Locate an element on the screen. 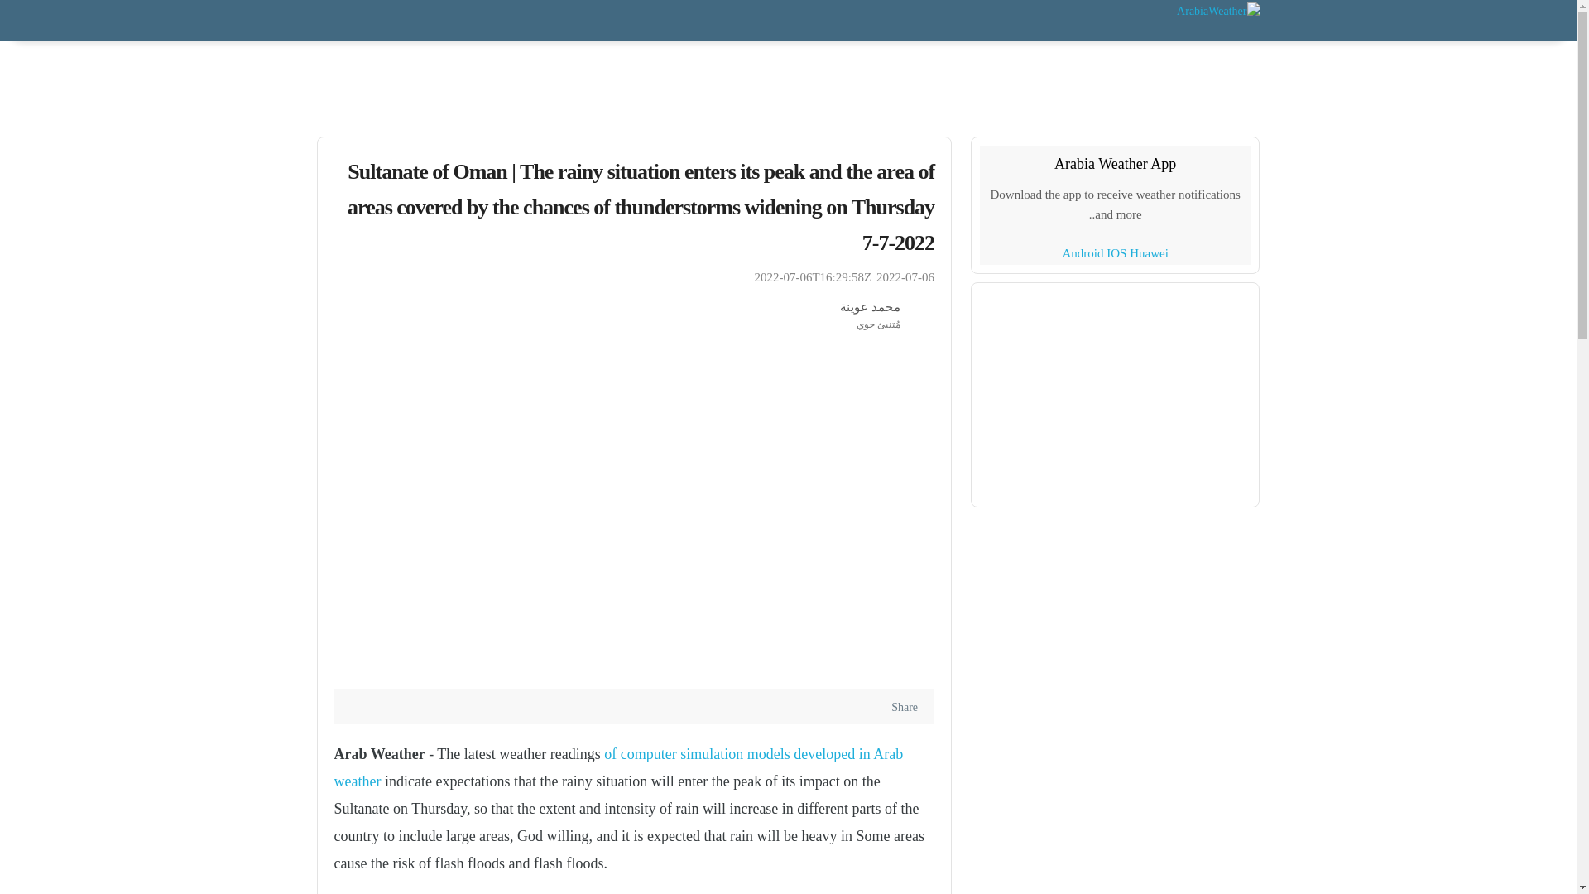 This screenshot has height=894, width=1589. ArabiaWeather is located at coordinates (1218, 8).